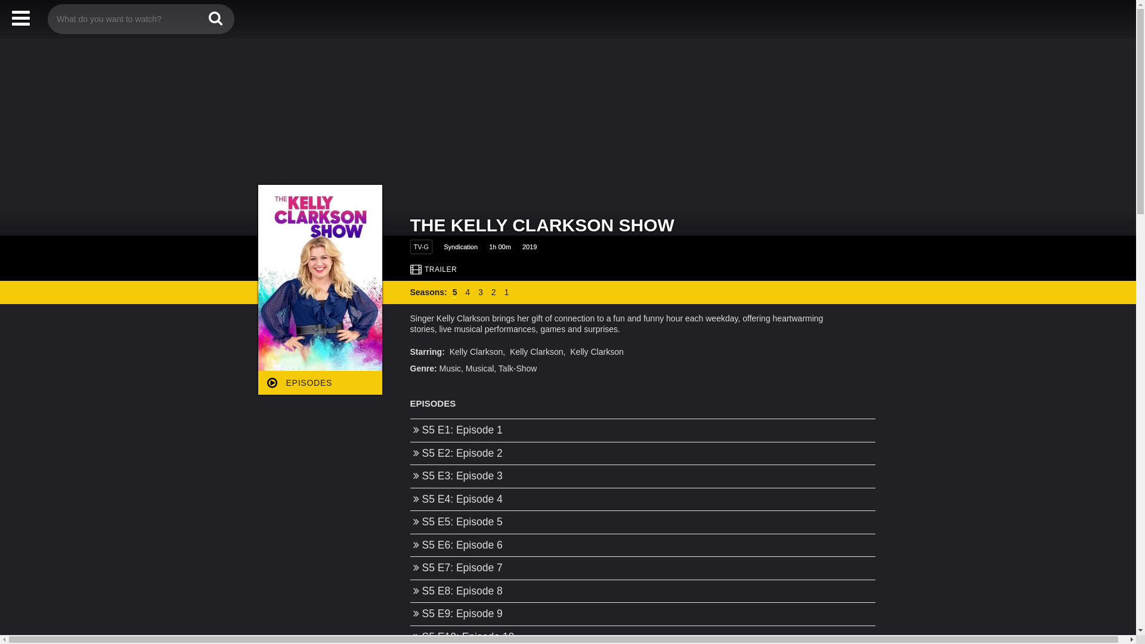  I want to click on 1, so click(506, 292).